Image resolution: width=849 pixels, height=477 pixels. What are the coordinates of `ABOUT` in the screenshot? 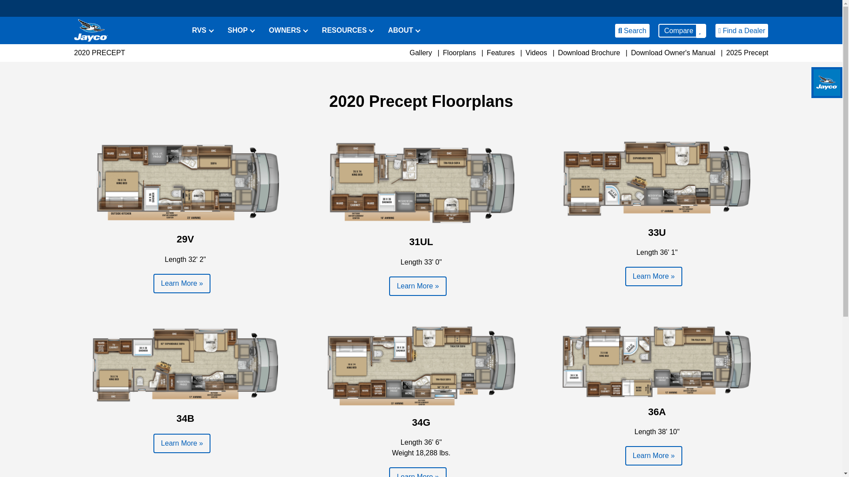 It's located at (400, 31).